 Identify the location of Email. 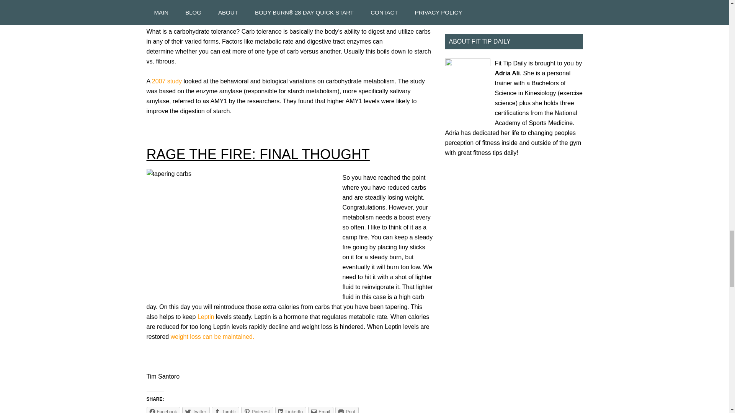
(321, 410).